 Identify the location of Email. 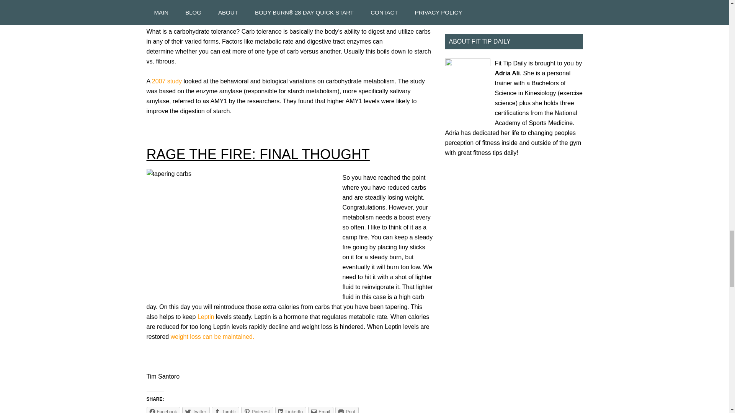
(321, 410).